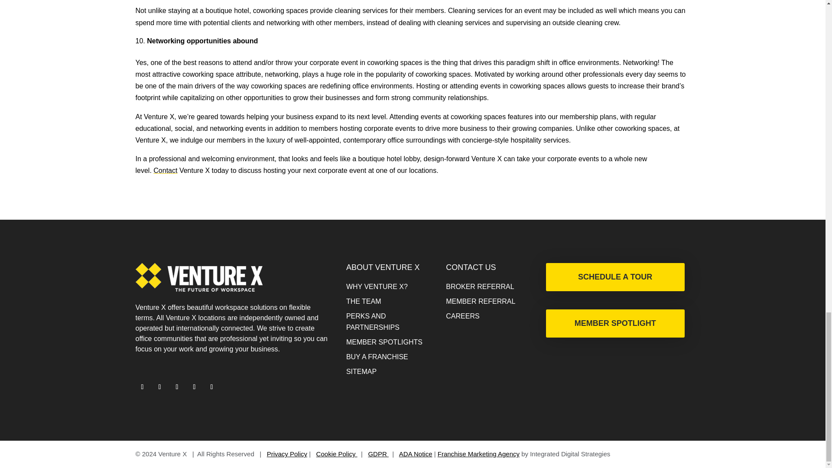 The height and width of the screenshot is (468, 832). I want to click on Follow on LinkedIn, so click(194, 387).